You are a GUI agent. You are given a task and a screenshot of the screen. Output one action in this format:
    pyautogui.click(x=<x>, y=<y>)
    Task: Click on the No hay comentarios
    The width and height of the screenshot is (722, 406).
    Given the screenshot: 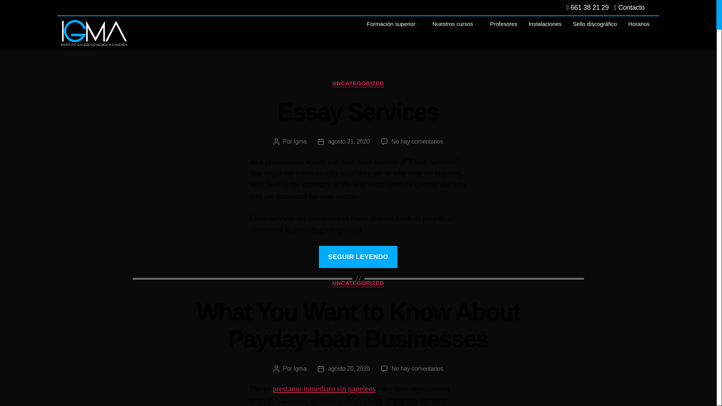 What is the action you would take?
    pyautogui.click(x=417, y=368)
    